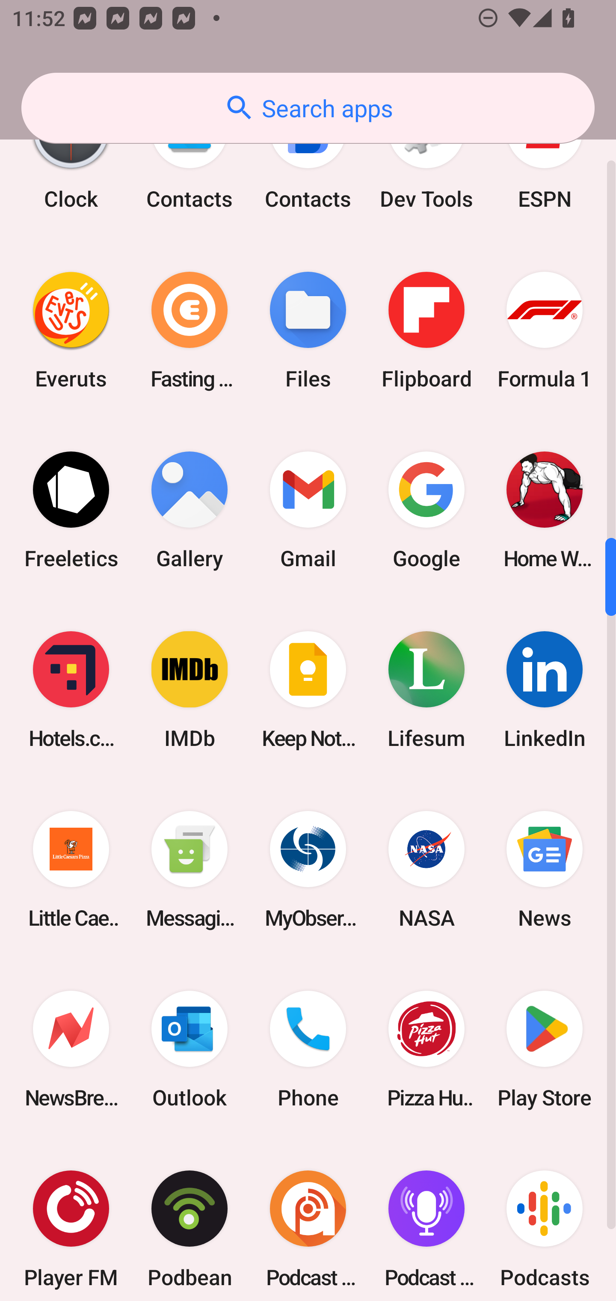 Image resolution: width=616 pixels, height=1301 pixels. I want to click on Phone, so click(308, 1050).